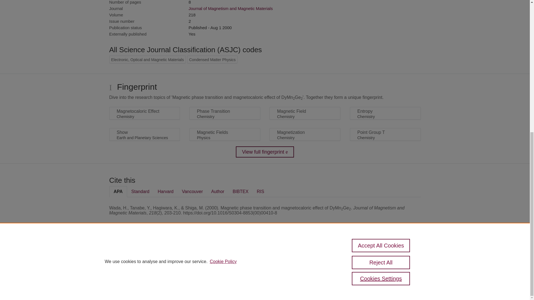 The width and height of the screenshot is (534, 300). I want to click on Journal of Magnetism and Magnetic Materials, so click(231, 8).